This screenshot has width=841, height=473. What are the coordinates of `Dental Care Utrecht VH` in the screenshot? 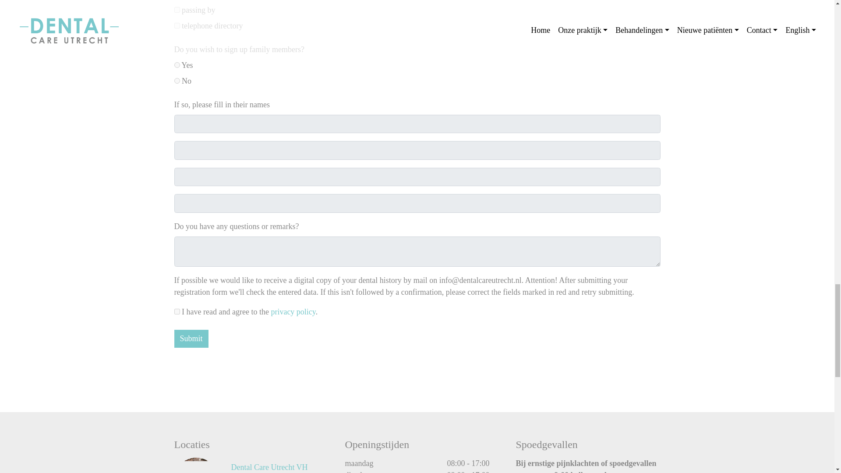 It's located at (196, 465).